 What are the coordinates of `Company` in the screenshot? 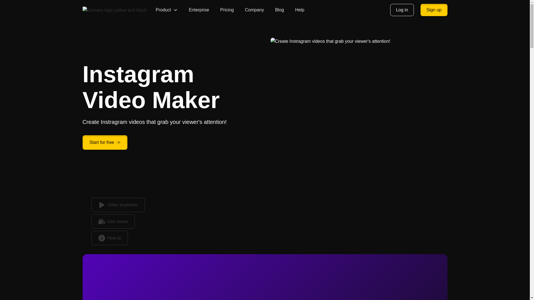 It's located at (254, 10).